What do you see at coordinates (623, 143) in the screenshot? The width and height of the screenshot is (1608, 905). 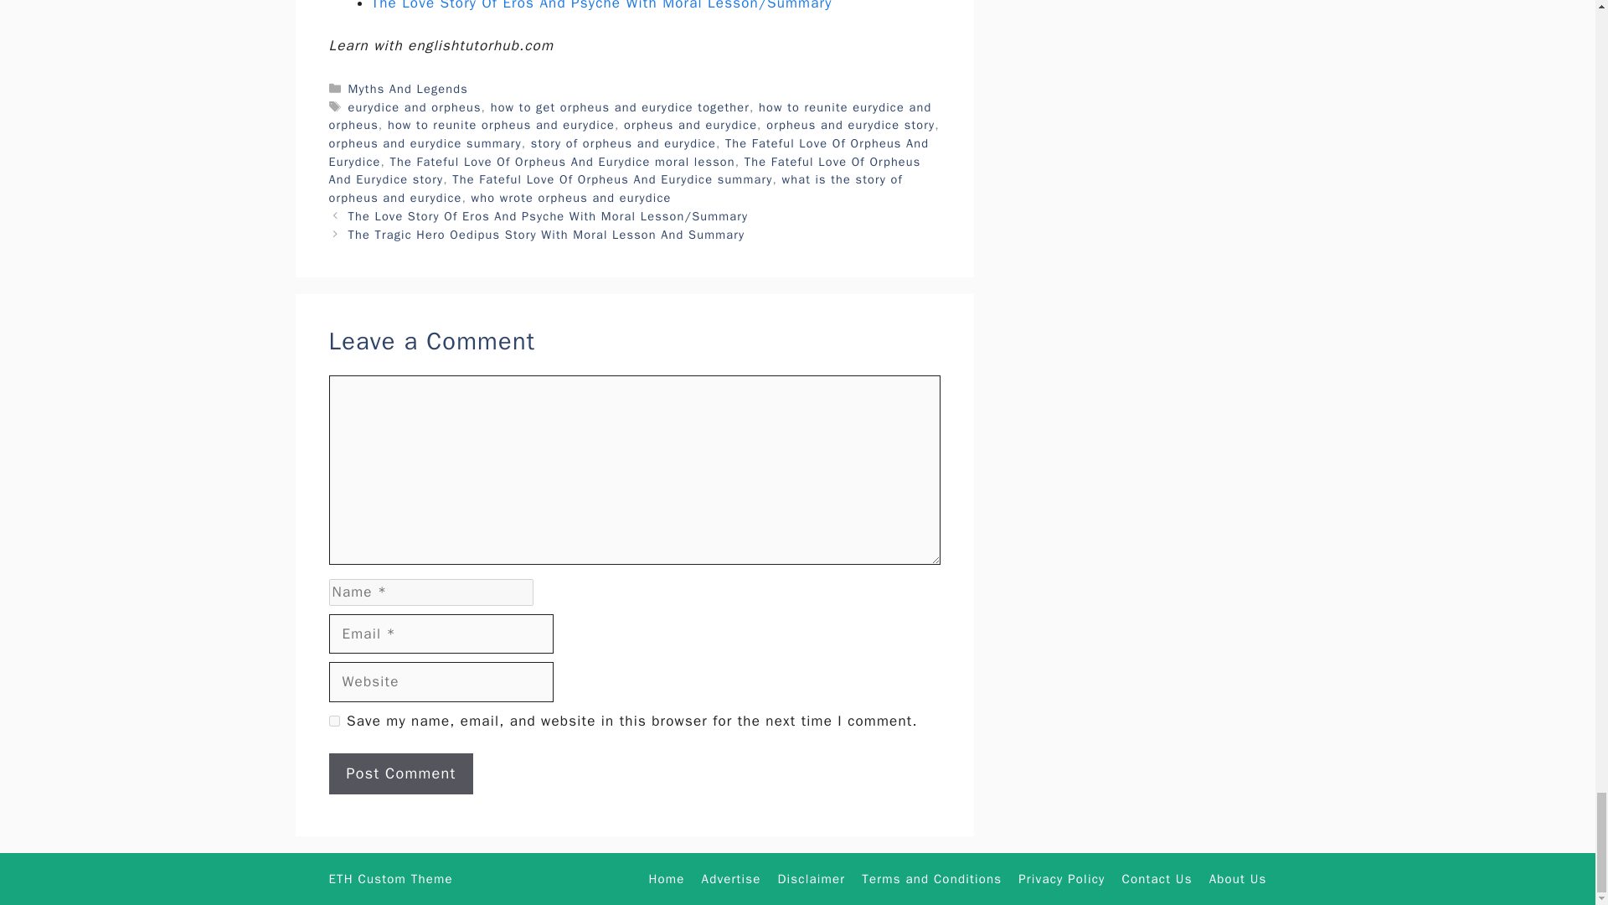 I see `story of orpheus and eurydice` at bounding box center [623, 143].